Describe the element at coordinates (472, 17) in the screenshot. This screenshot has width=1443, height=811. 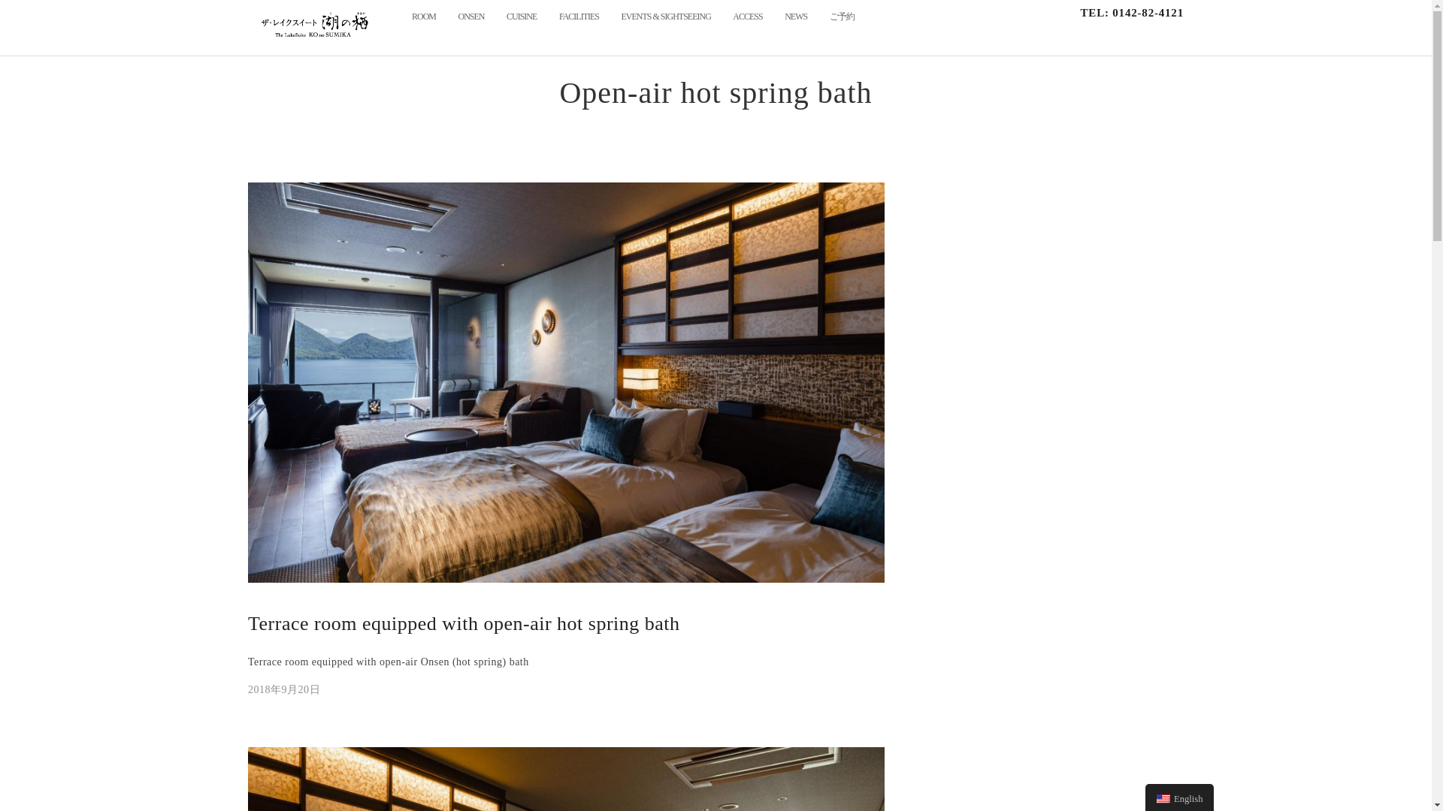
I see `ONSEN` at that location.